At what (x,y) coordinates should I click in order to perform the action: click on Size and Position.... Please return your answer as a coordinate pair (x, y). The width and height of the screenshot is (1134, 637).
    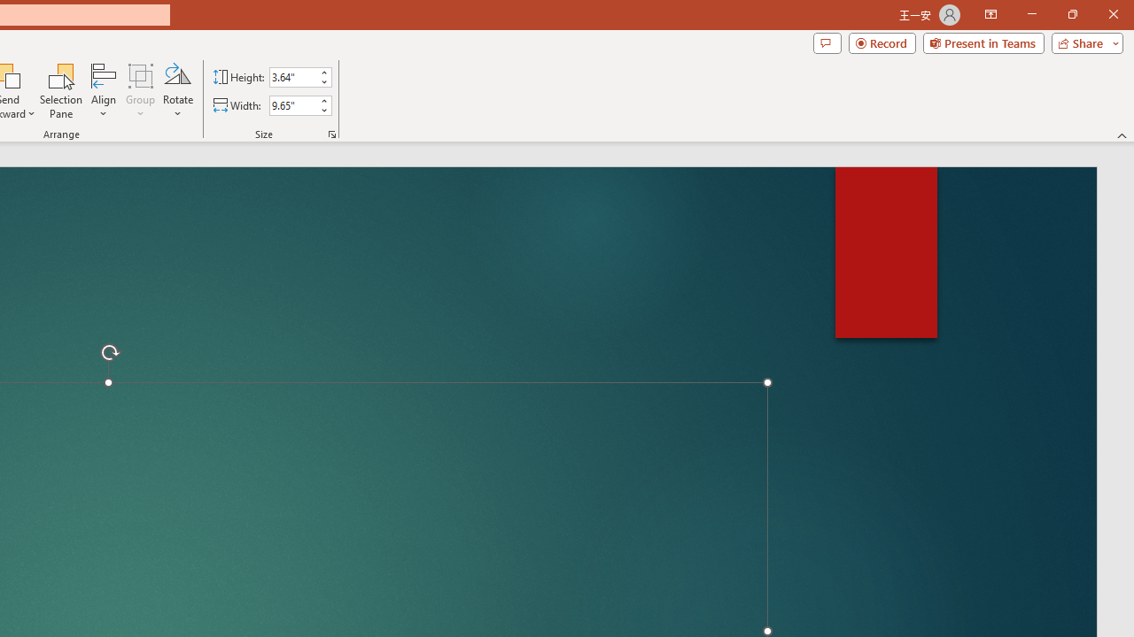
    Looking at the image, I should click on (331, 134).